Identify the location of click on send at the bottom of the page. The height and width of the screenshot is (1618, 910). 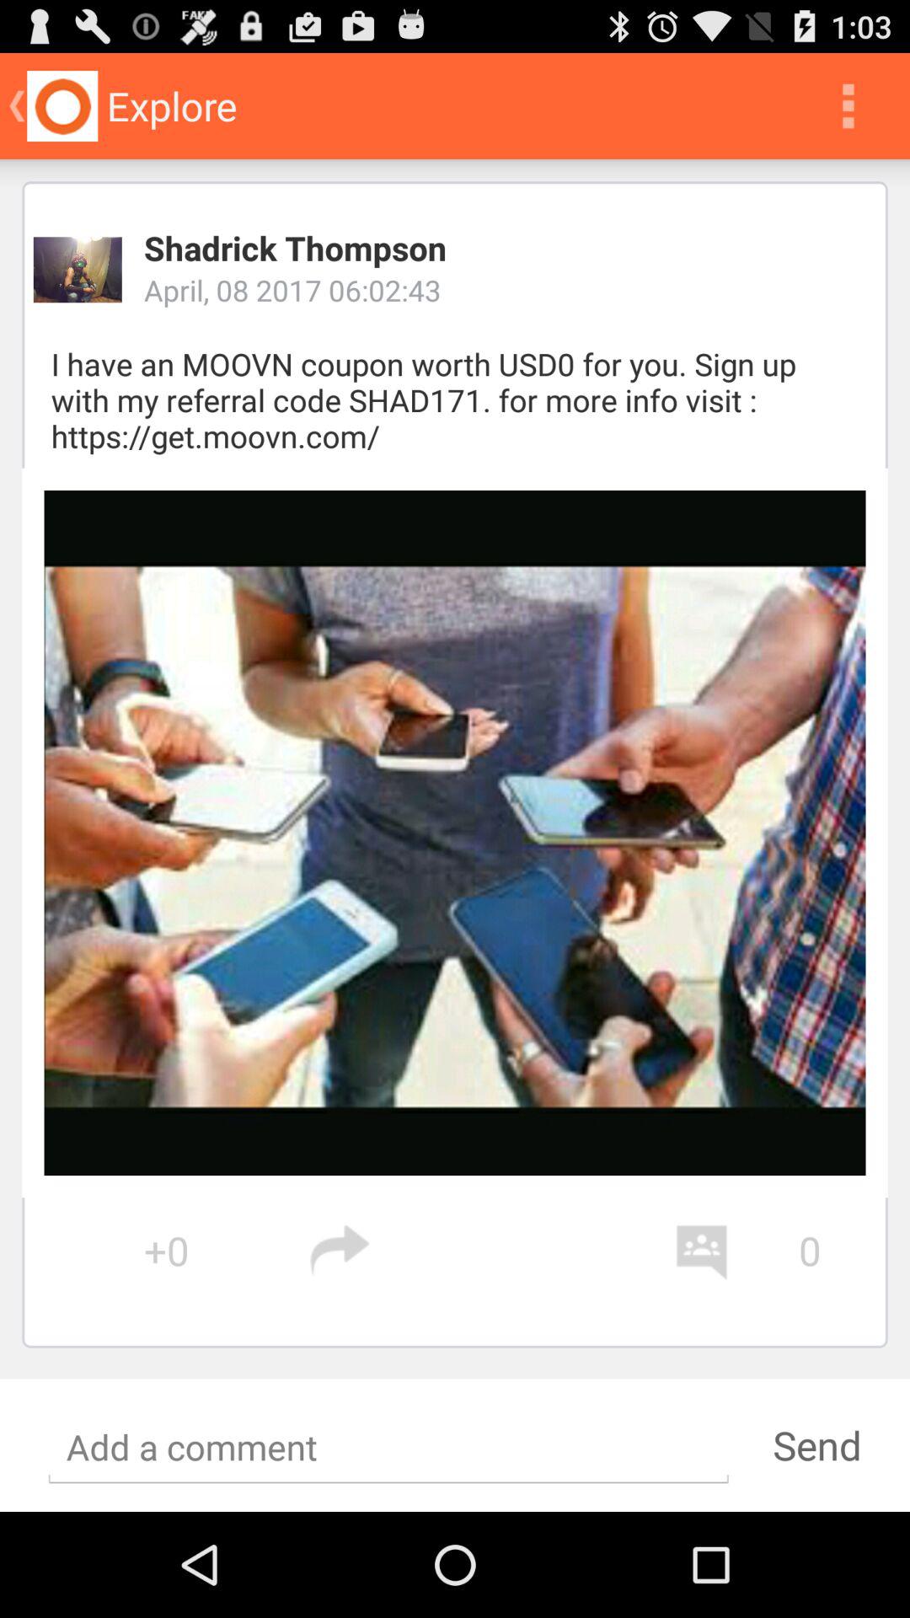
(817, 1445).